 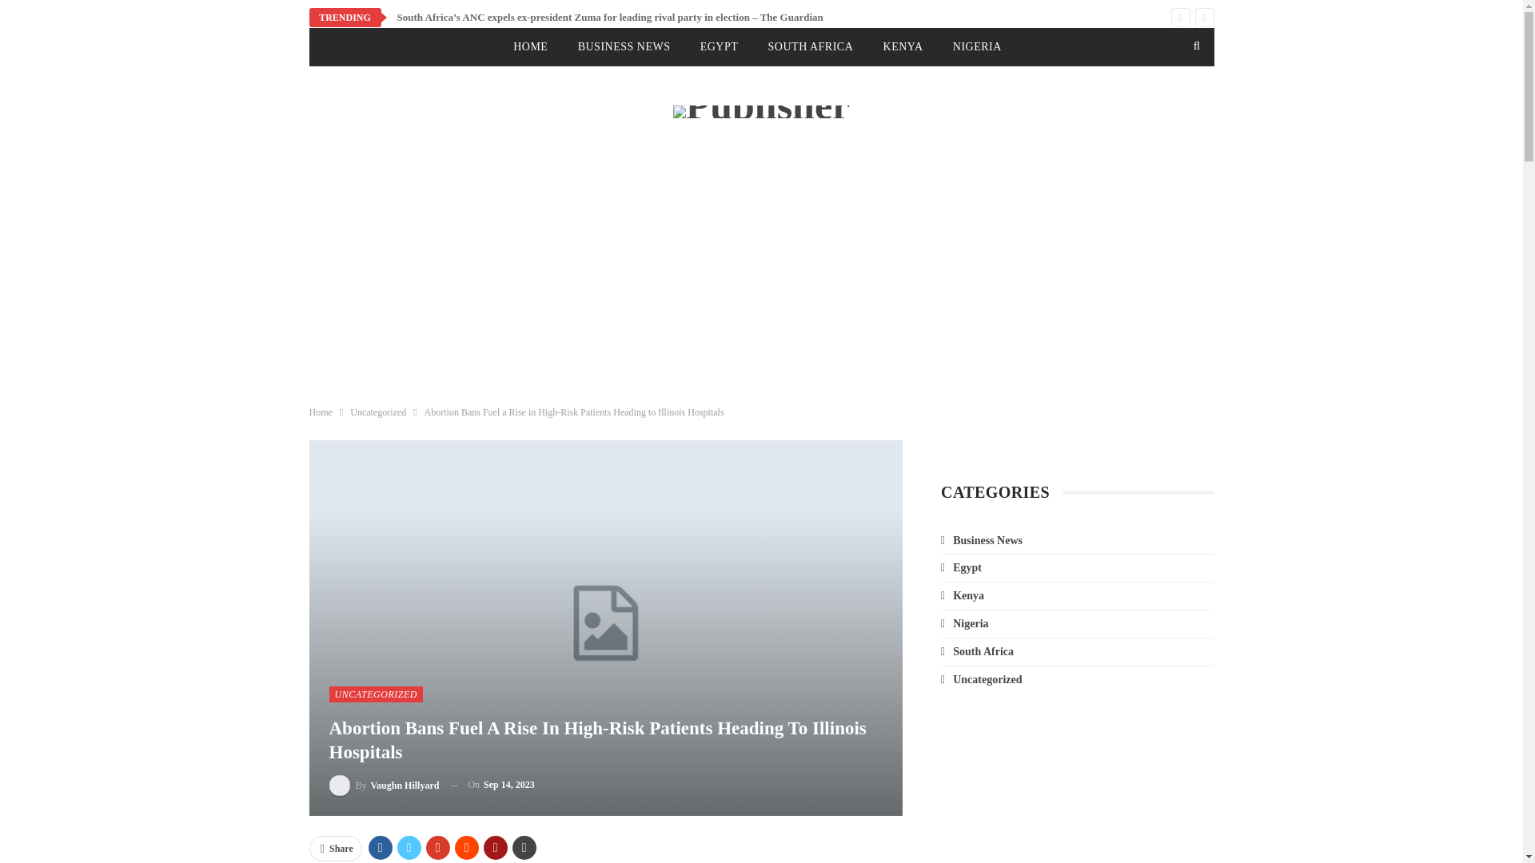 I want to click on By Vaughn Hillyard, so click(x=384, y=785).